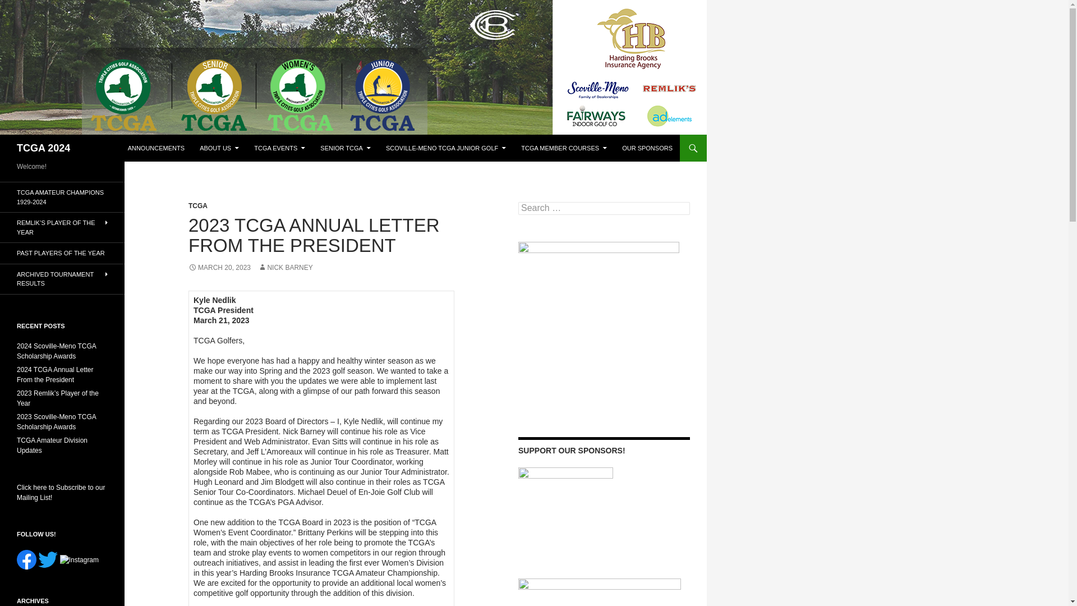 The height and width of the screenshot is (606, 1077). Describe the element at coordinates (445, 148) in the screenshot. I see `SCOVILLE-MENO TCGA JUNIOR GOLF` at that location.